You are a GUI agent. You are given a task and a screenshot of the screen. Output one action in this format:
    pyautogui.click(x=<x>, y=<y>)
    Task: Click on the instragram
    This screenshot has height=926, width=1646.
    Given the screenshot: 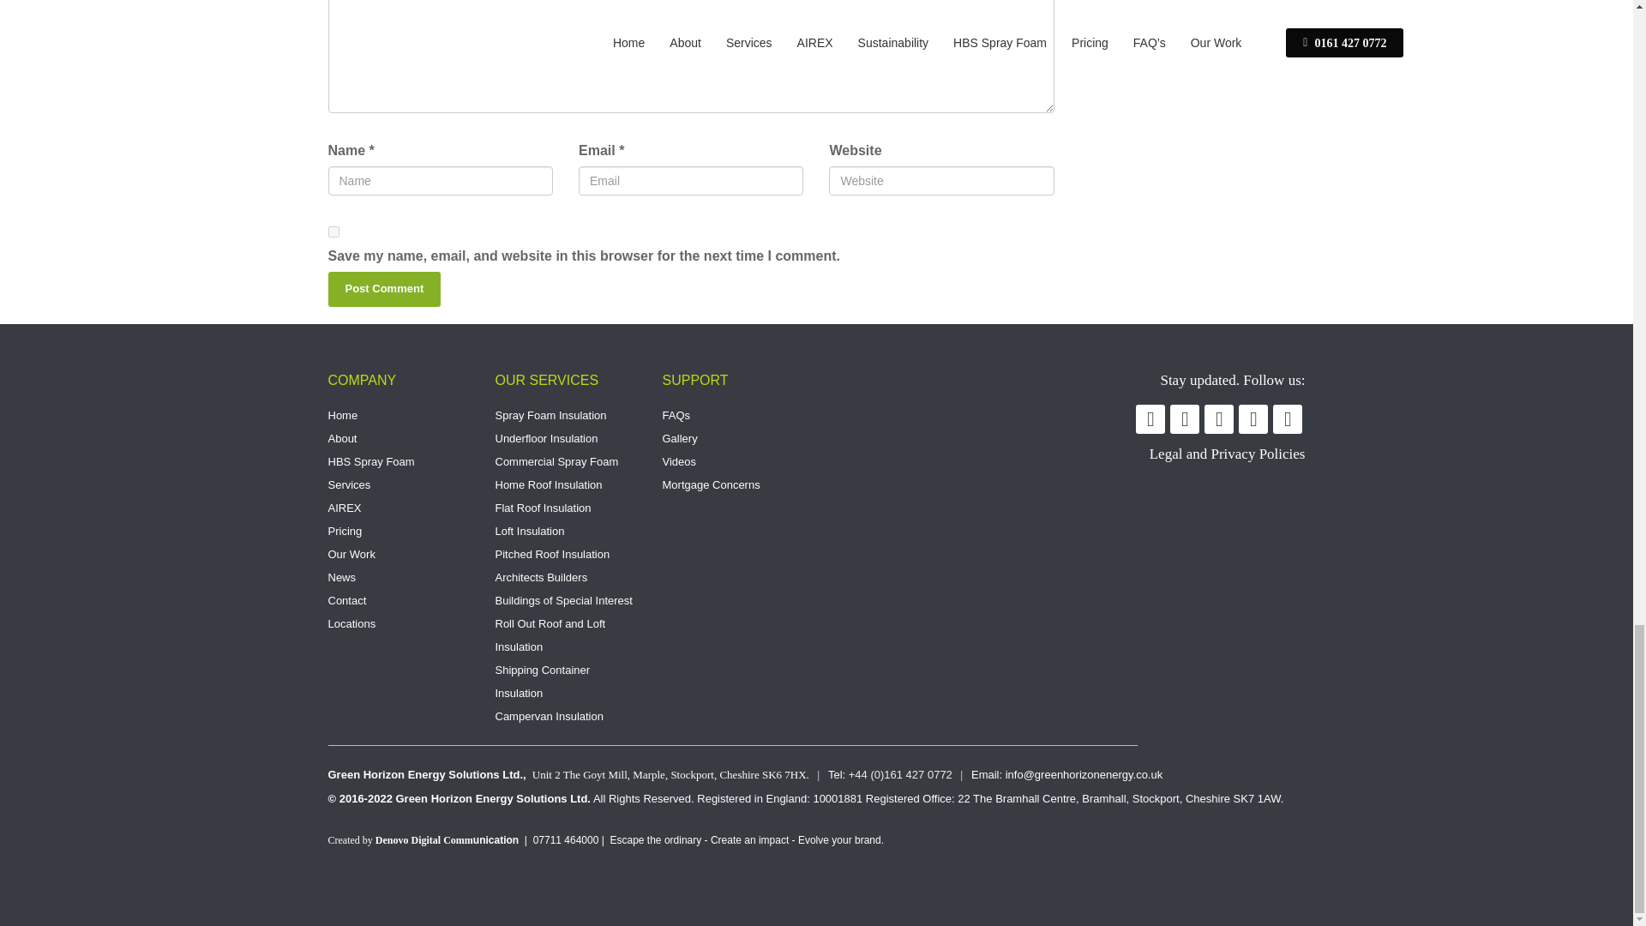 What is the action you would take?
    pyautogui.click(x=1185, y=418)
    